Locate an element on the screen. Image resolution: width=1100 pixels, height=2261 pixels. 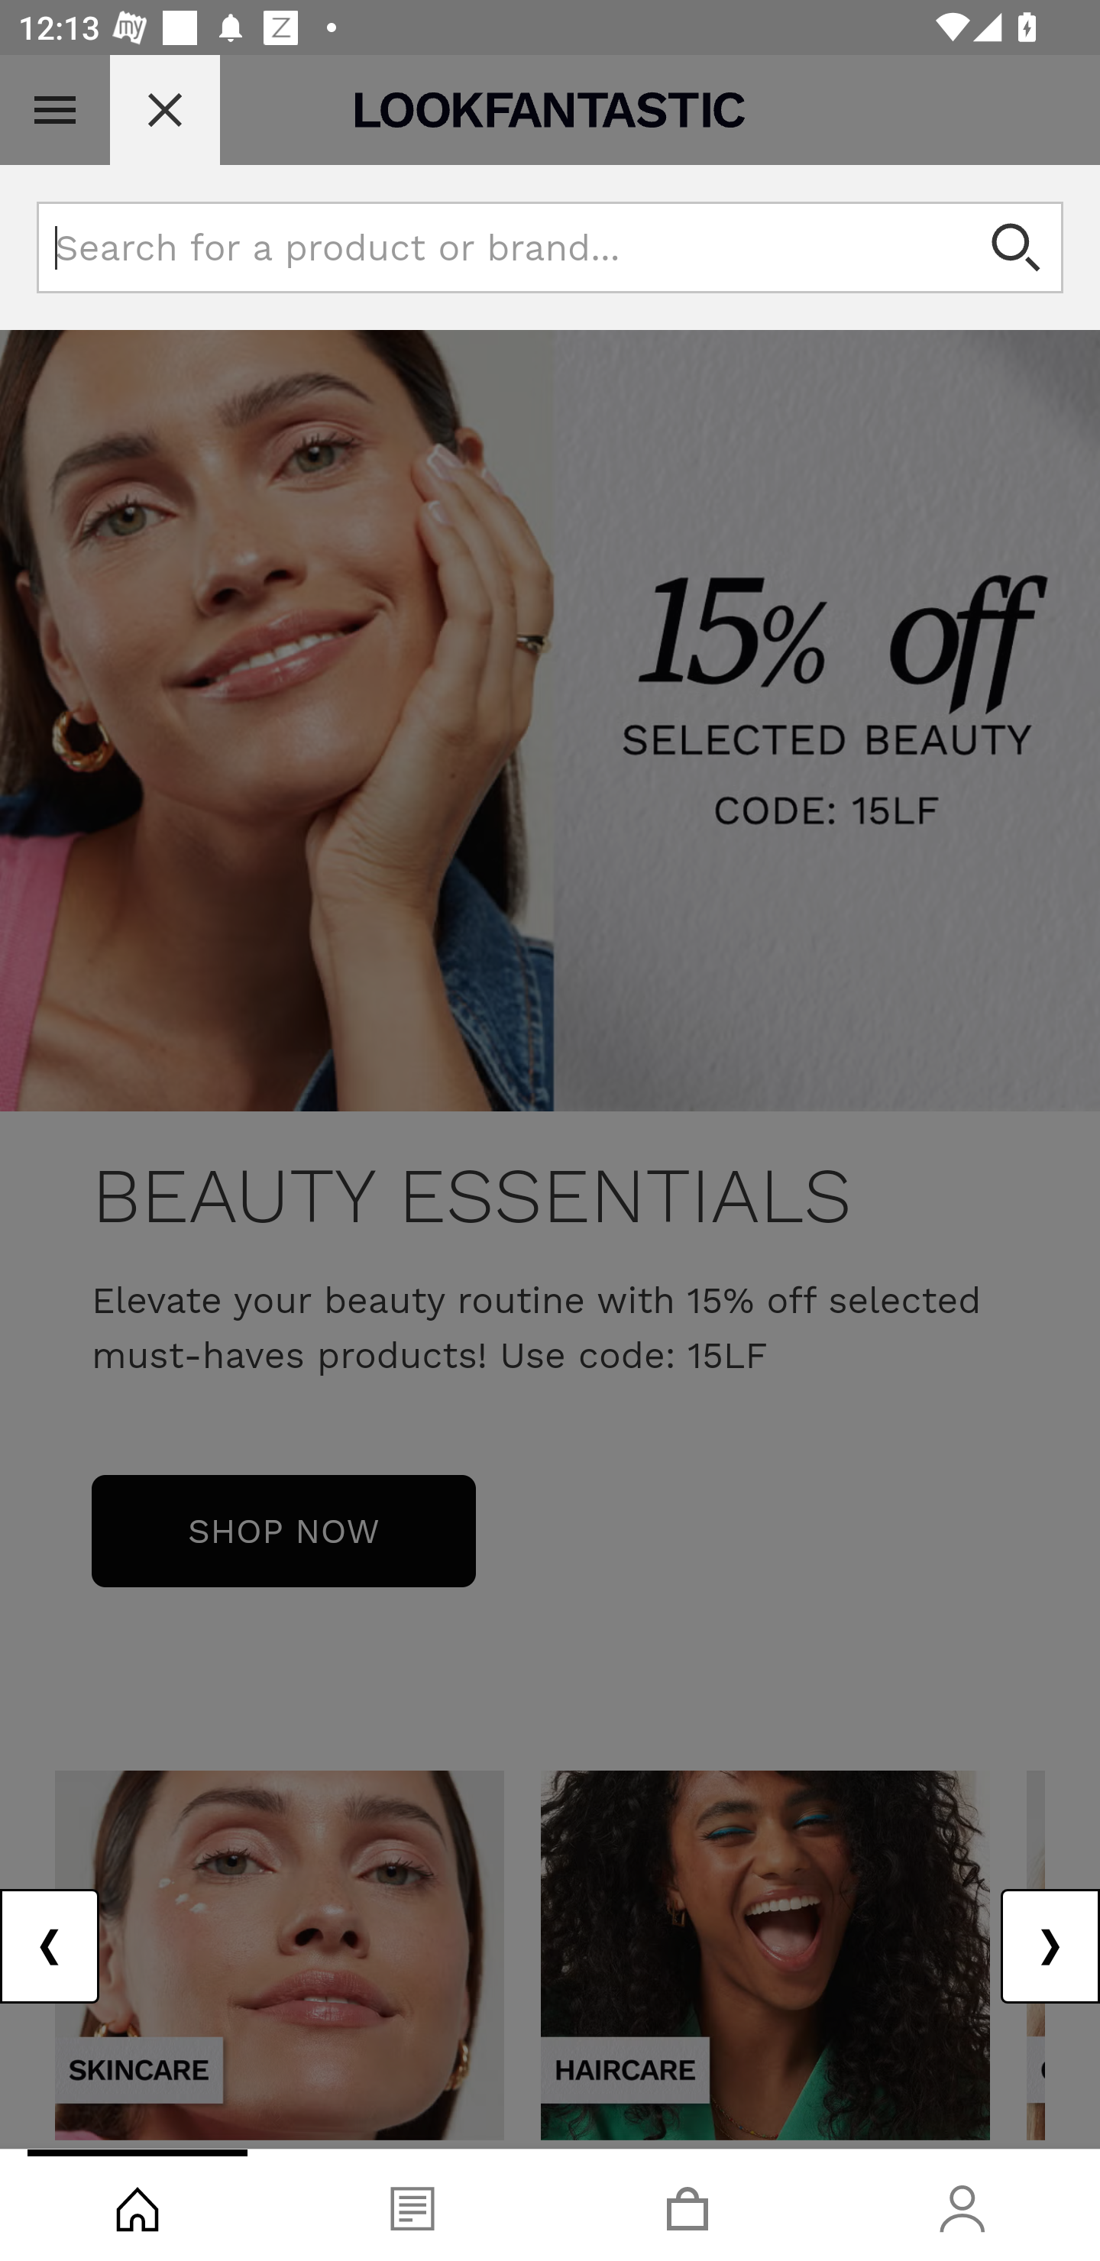
Next is located at coordinates (1050, 1946).